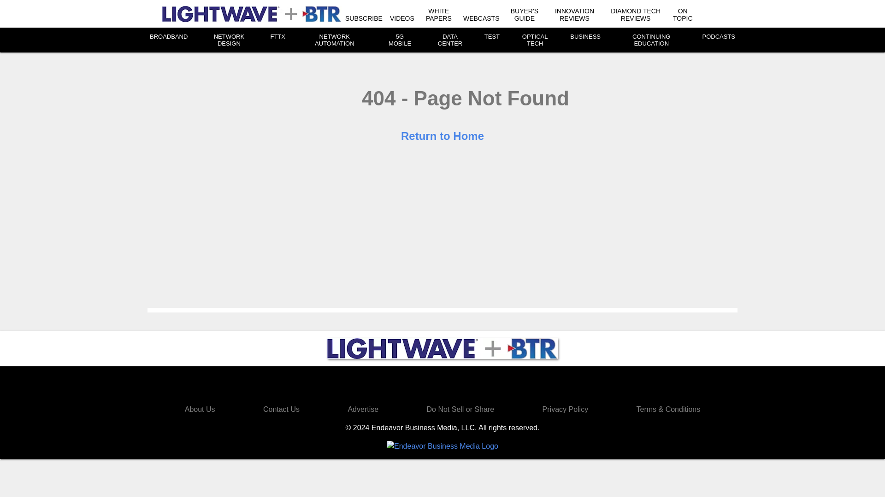  I want to click on Advertise, so click(363, 409).